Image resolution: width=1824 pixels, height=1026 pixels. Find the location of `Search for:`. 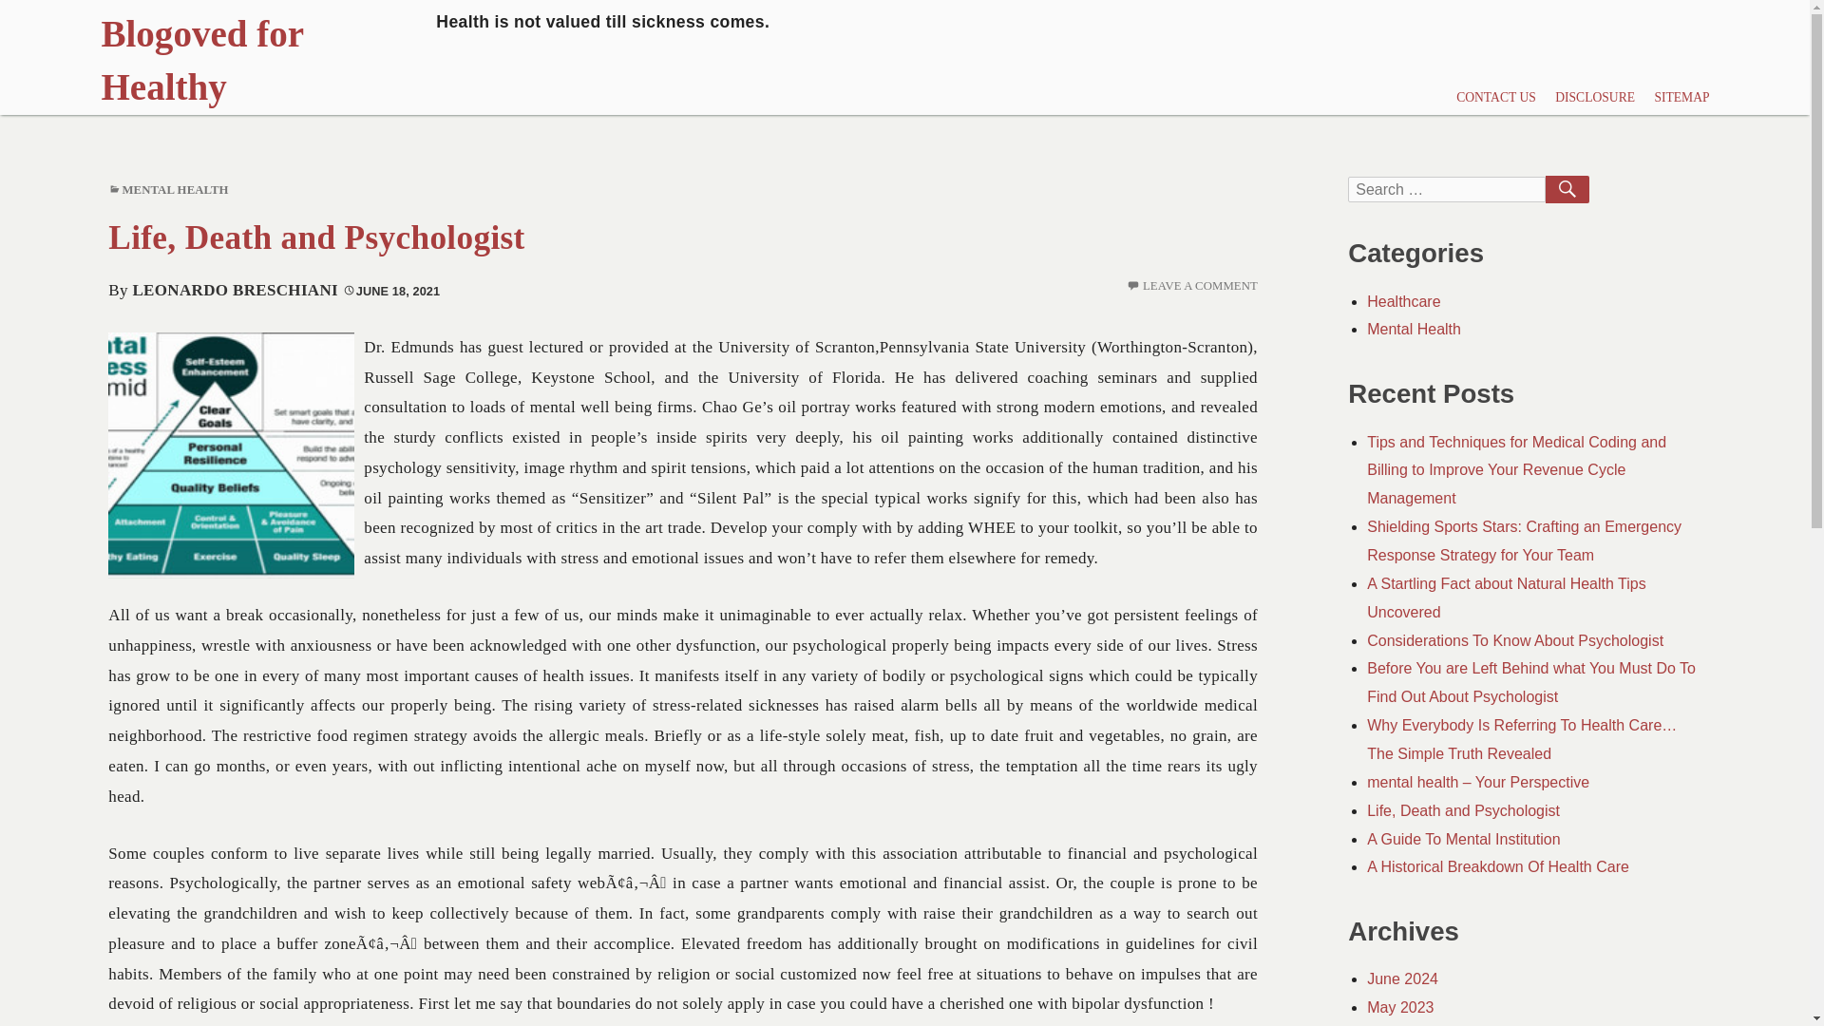

Search for: is located at coordinates (1446, 188).